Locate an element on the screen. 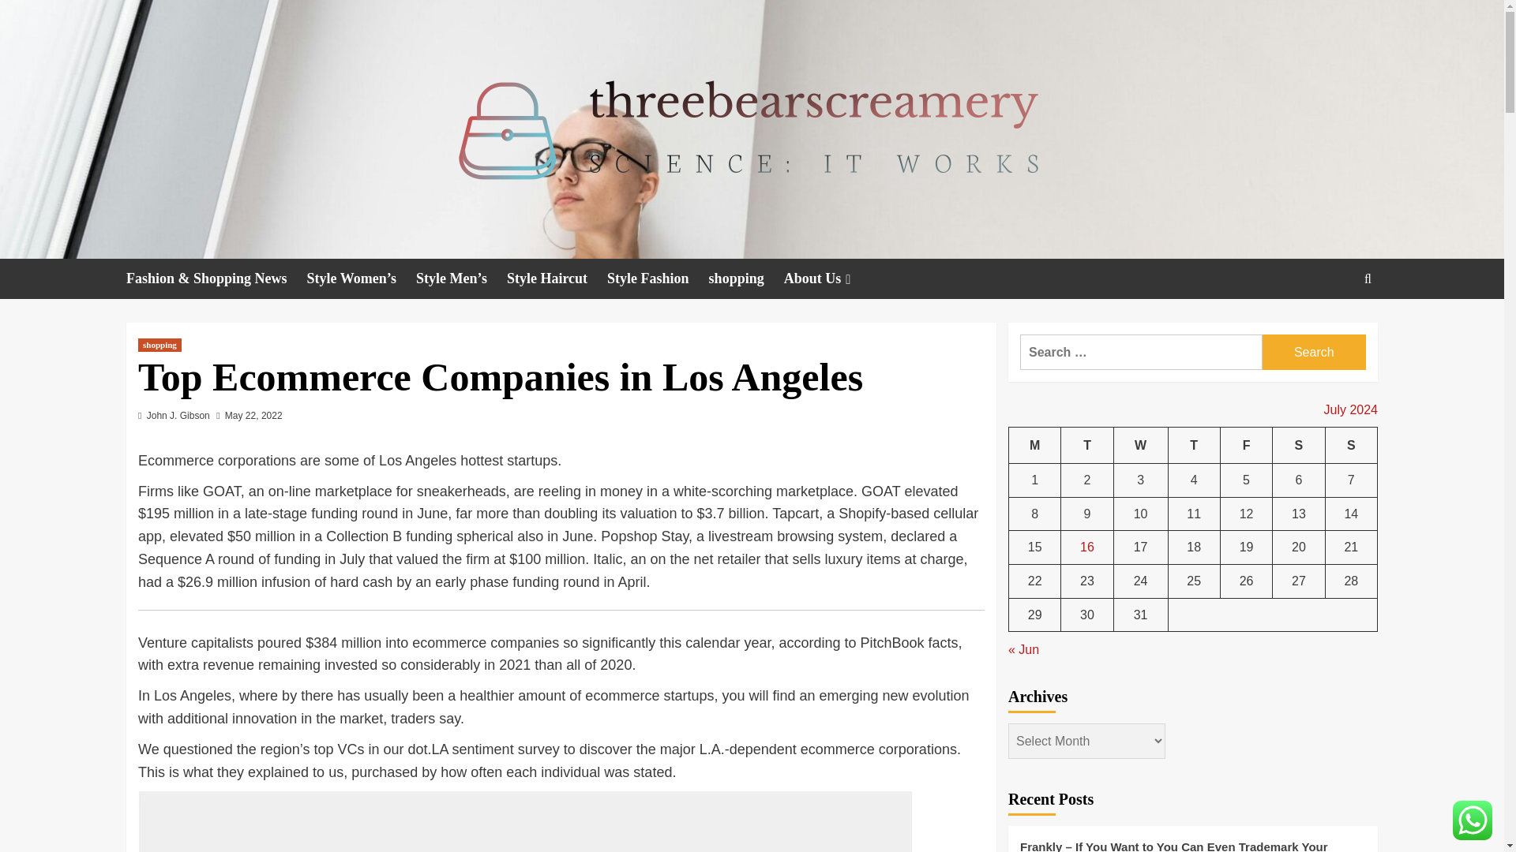 The image size is (1516, 852). John J. Gibson is located at coordinates (178, 415).